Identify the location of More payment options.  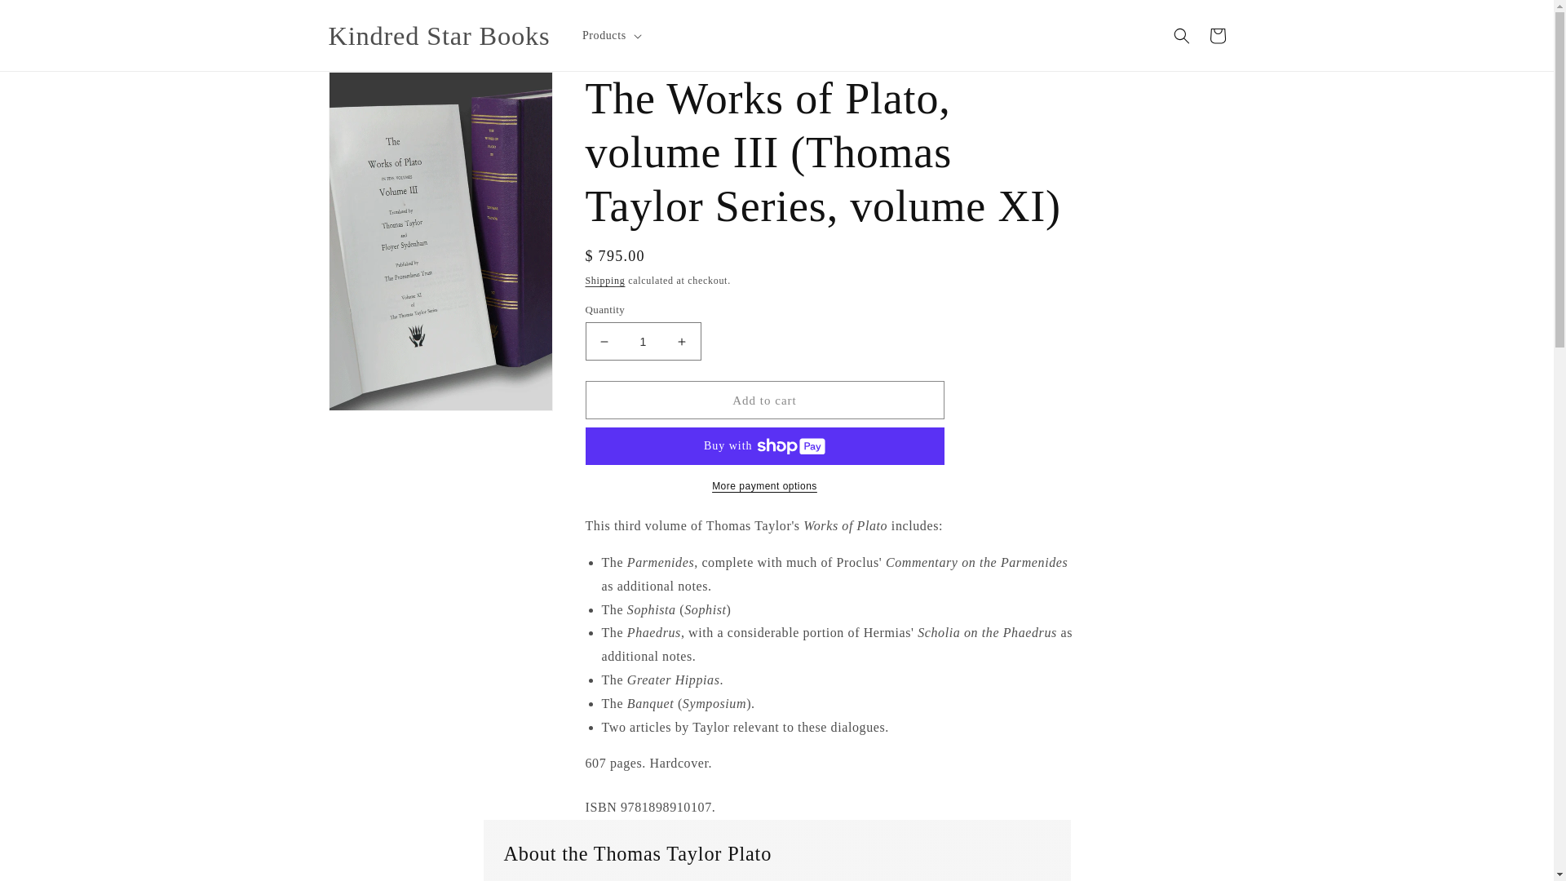
(765, 486).